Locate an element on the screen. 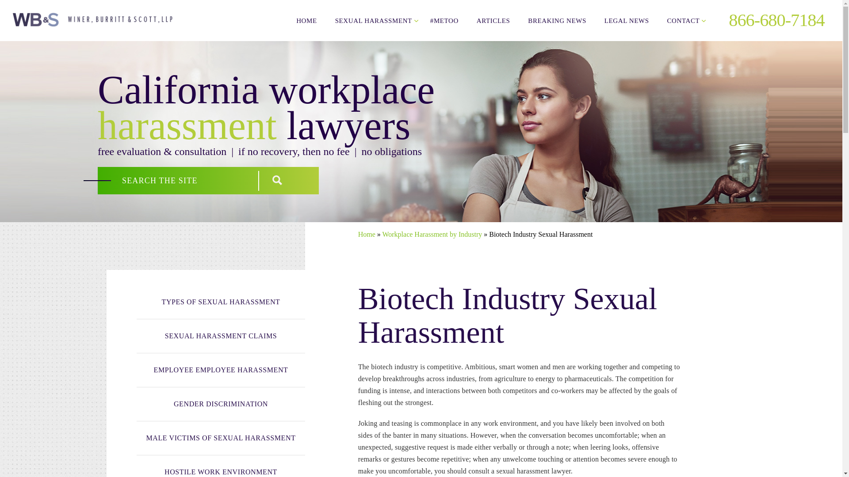 Image resolution: width=849 pixels, height=477 pixels. EMPLOYEE EMPLOYEE HARASSMENT is located at coordinates (221, 370).